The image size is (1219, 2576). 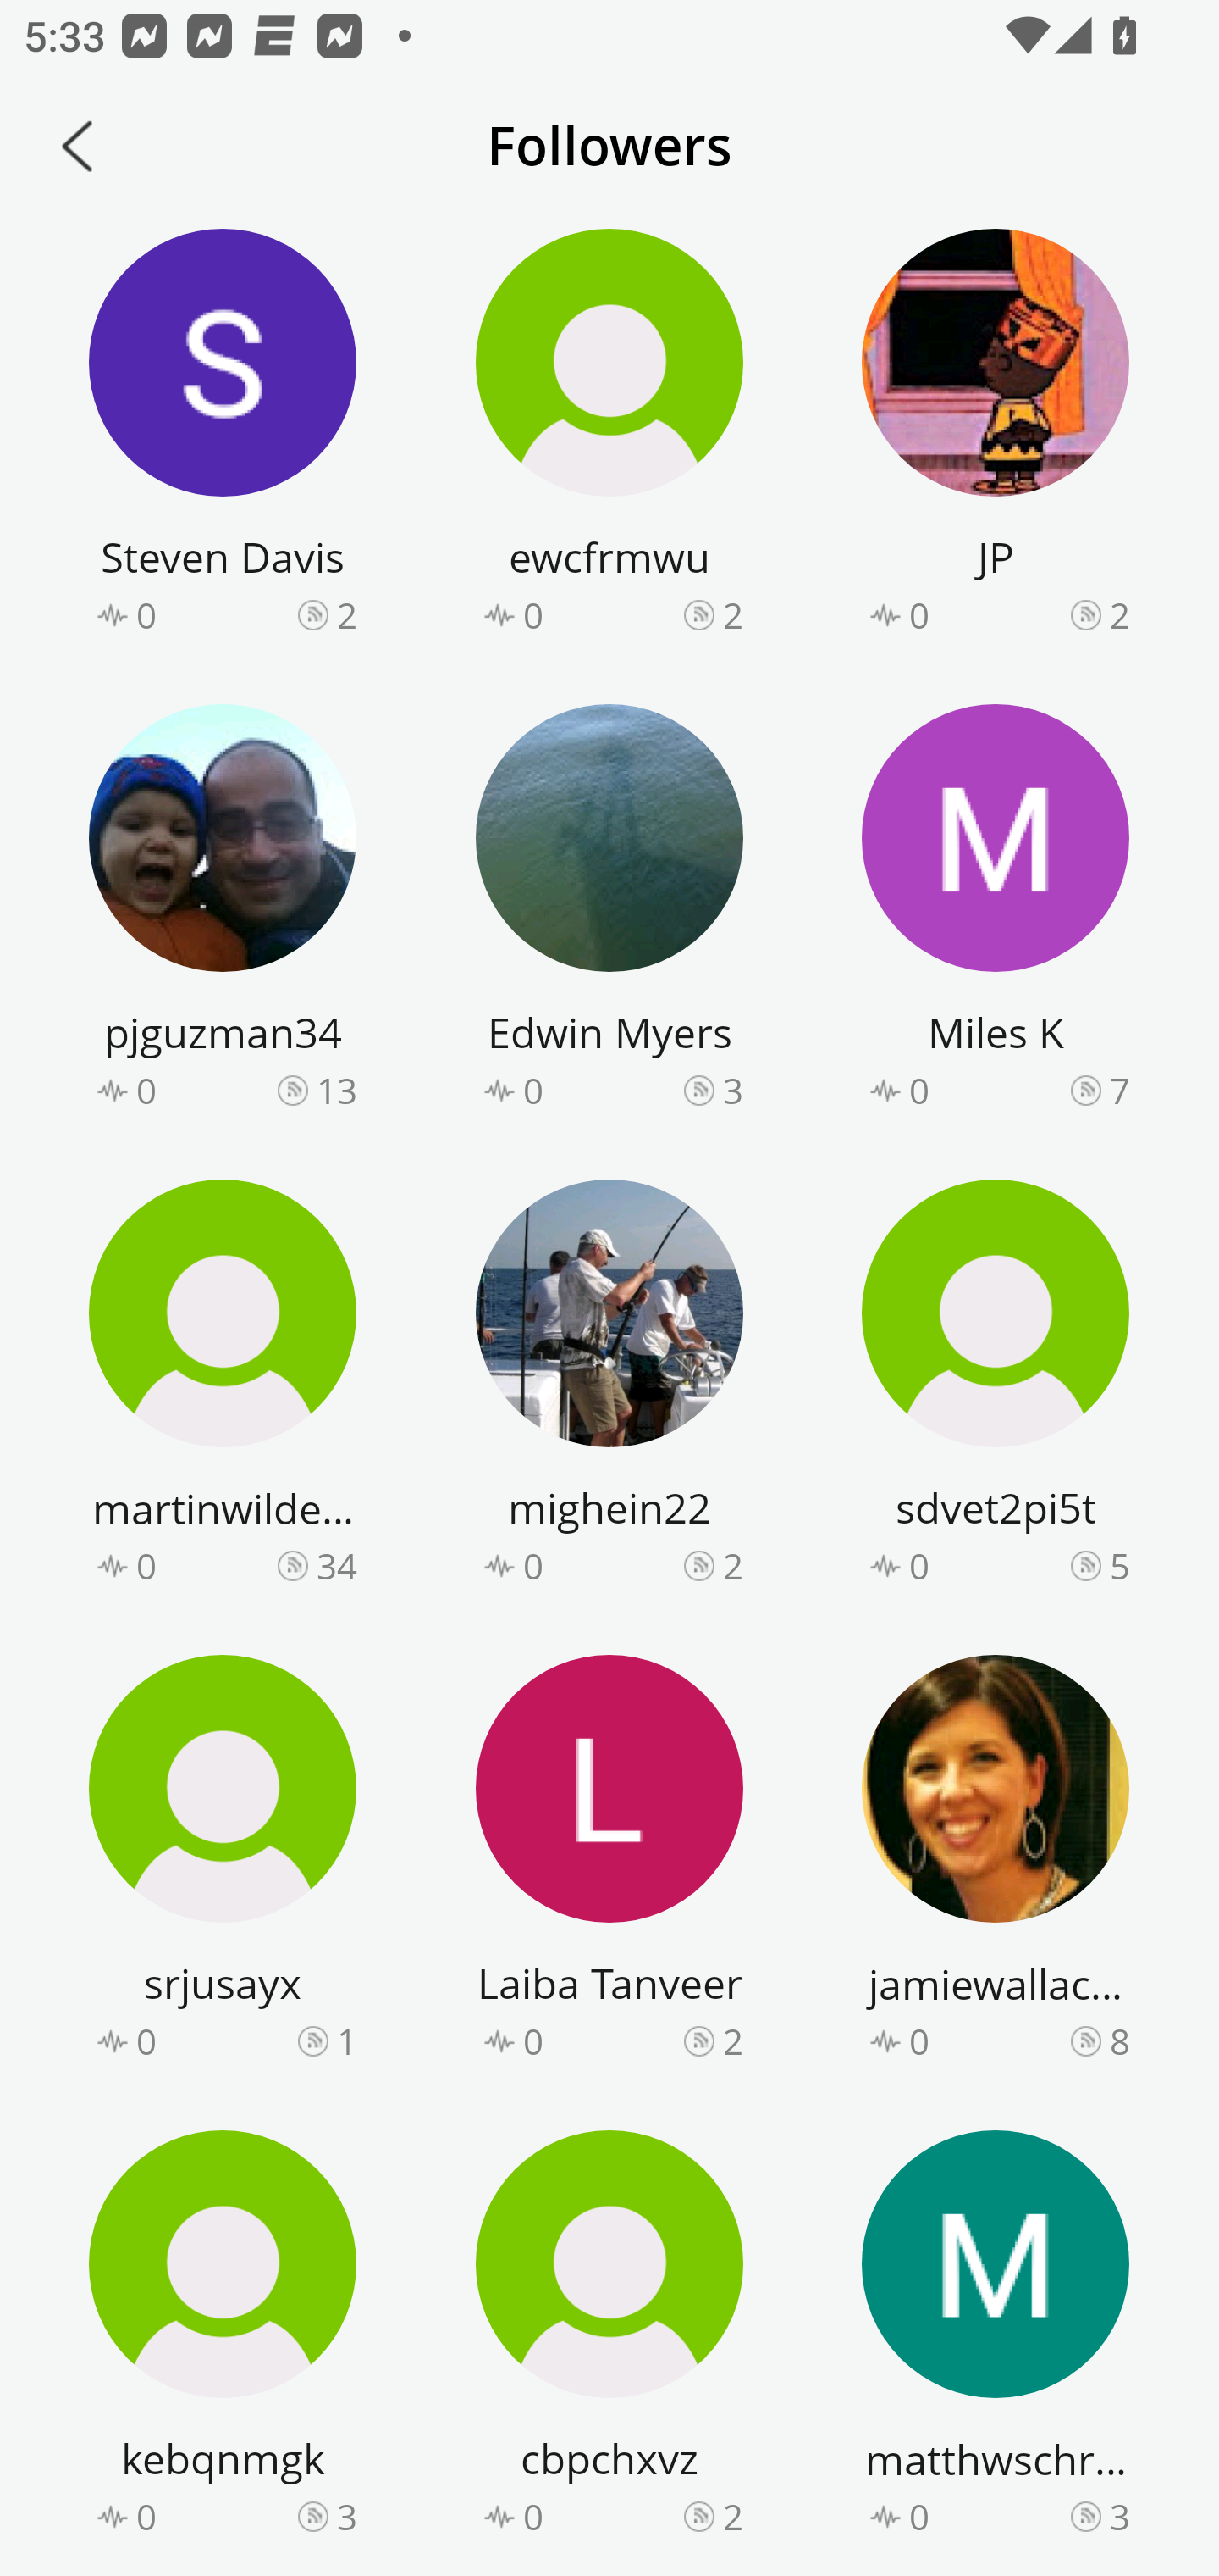 I want to click on sdvet2pi5t 0 5, so click(x=996, y=1386).